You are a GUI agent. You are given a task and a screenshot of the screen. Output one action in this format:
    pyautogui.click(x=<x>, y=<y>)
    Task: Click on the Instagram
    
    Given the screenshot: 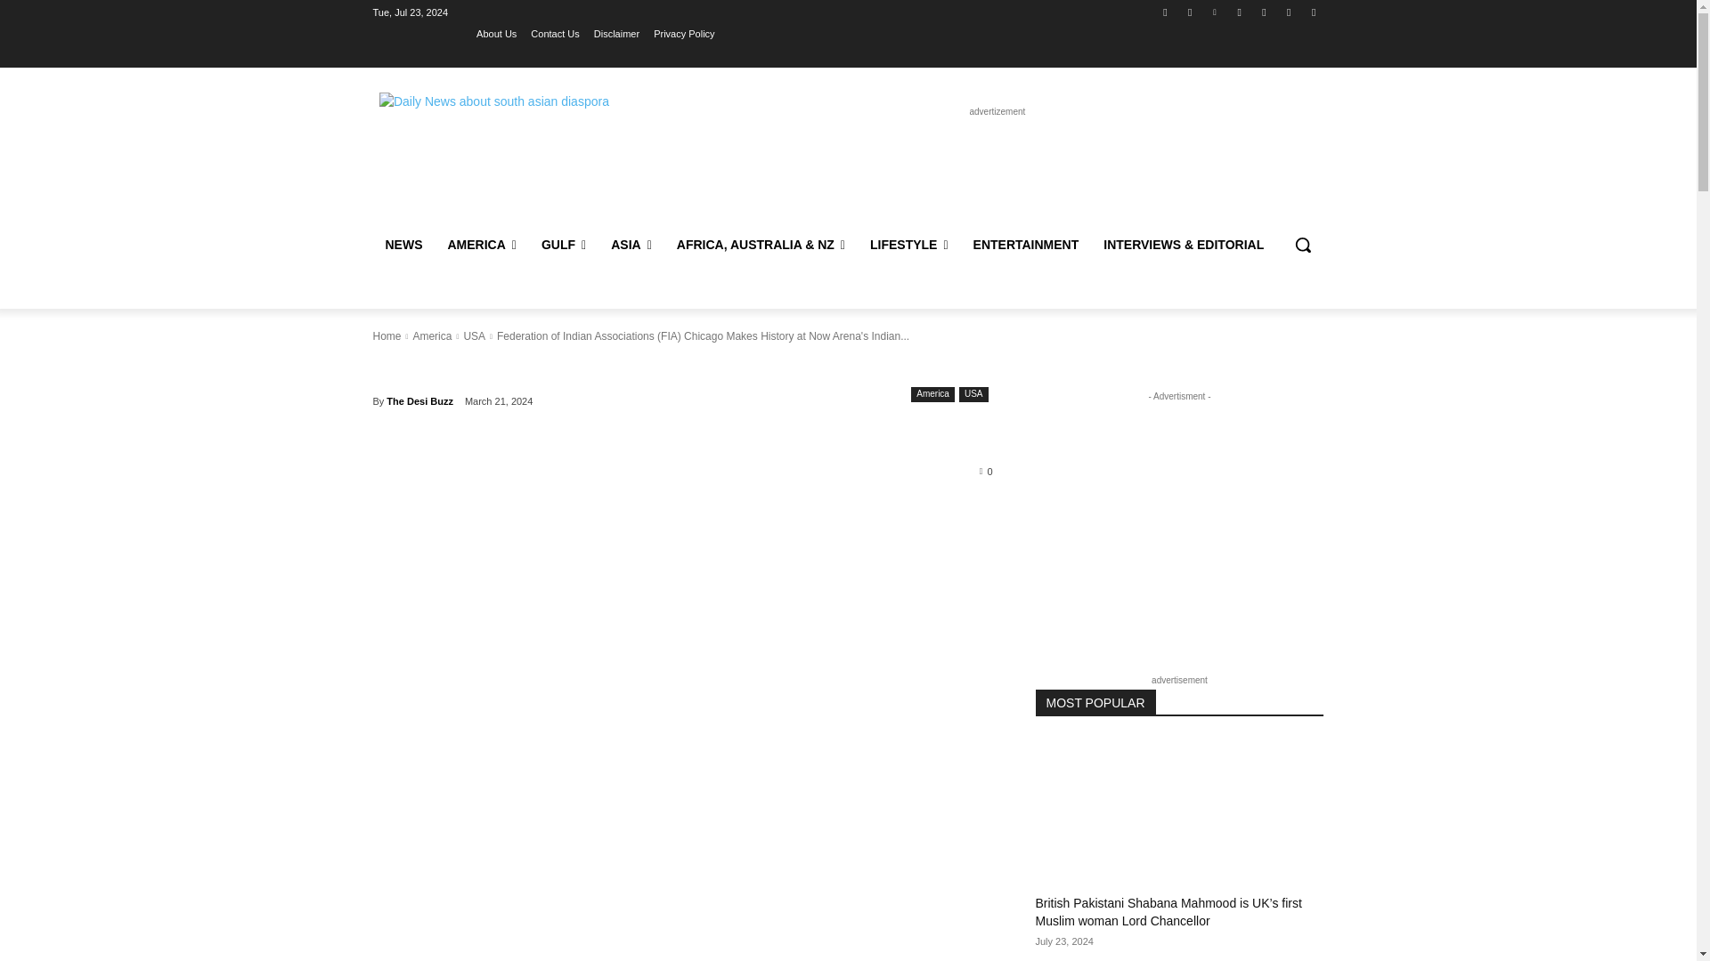 What is the action you would take?
    pyautogui.click(x=1190, y=12)
    